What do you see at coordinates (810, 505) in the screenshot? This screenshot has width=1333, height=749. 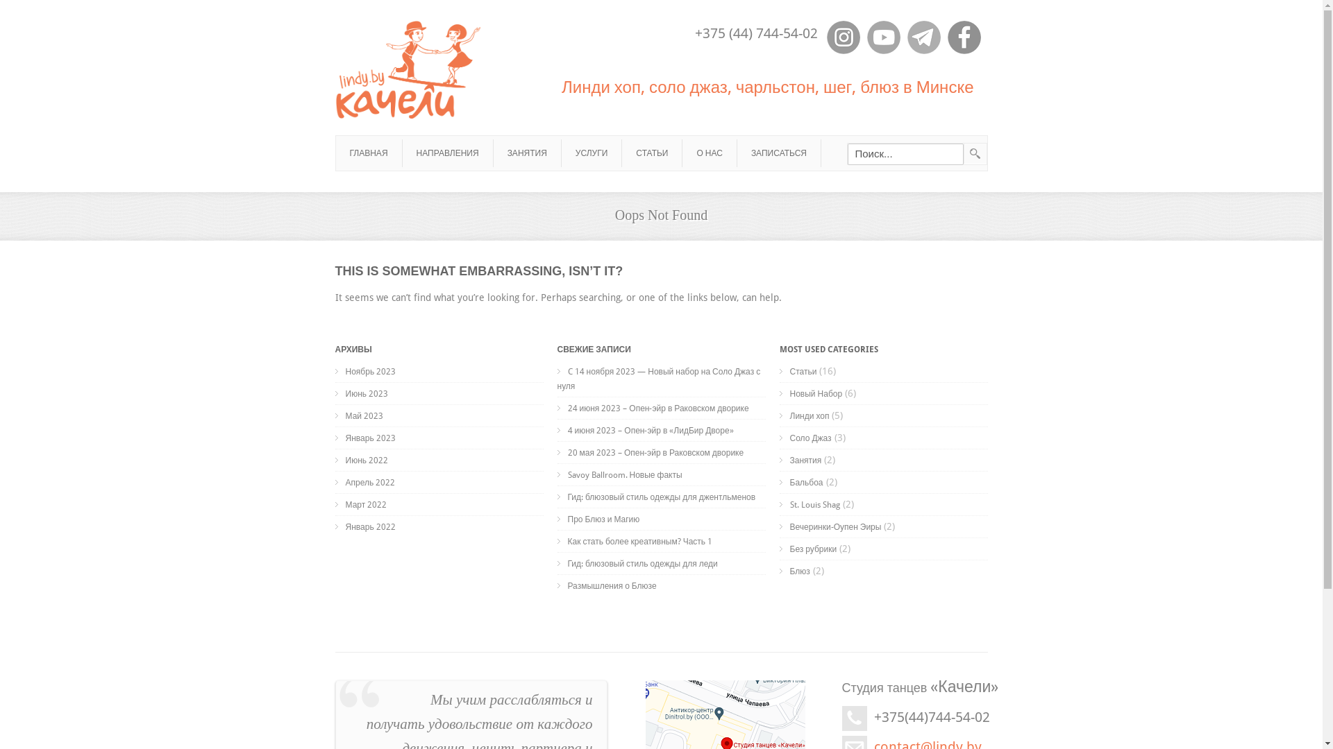 I see `St. Louis Shag` at bounding box center [810, 505].